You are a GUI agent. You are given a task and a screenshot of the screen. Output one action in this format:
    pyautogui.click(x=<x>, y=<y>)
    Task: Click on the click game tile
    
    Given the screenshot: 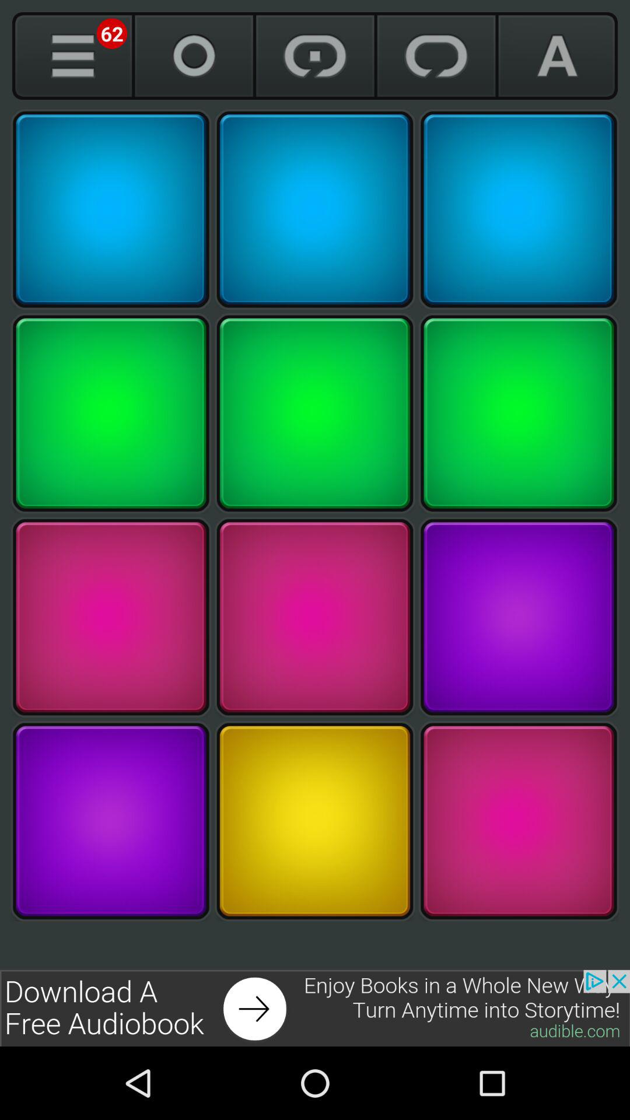 What is the action you would take?
    pyautogui.click(x=315, y=821)
    